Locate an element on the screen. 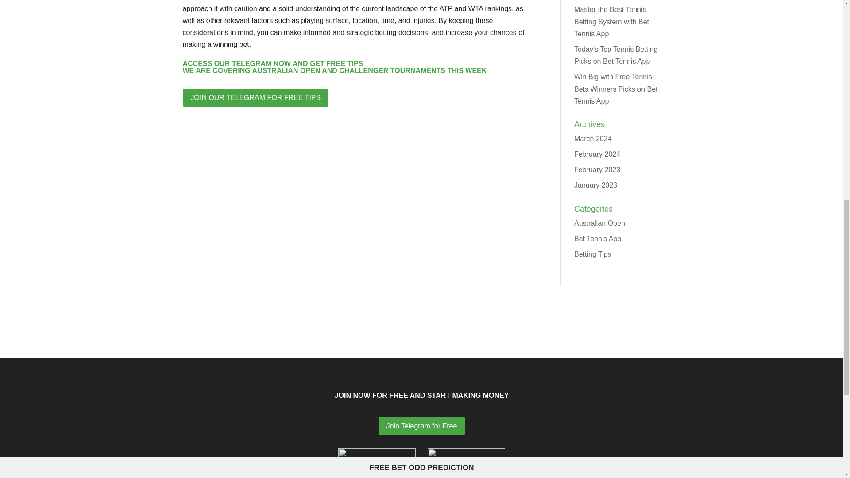 The width and height of the screenshot is (850, 478). February 2024 is located at coordinates (597, 154).